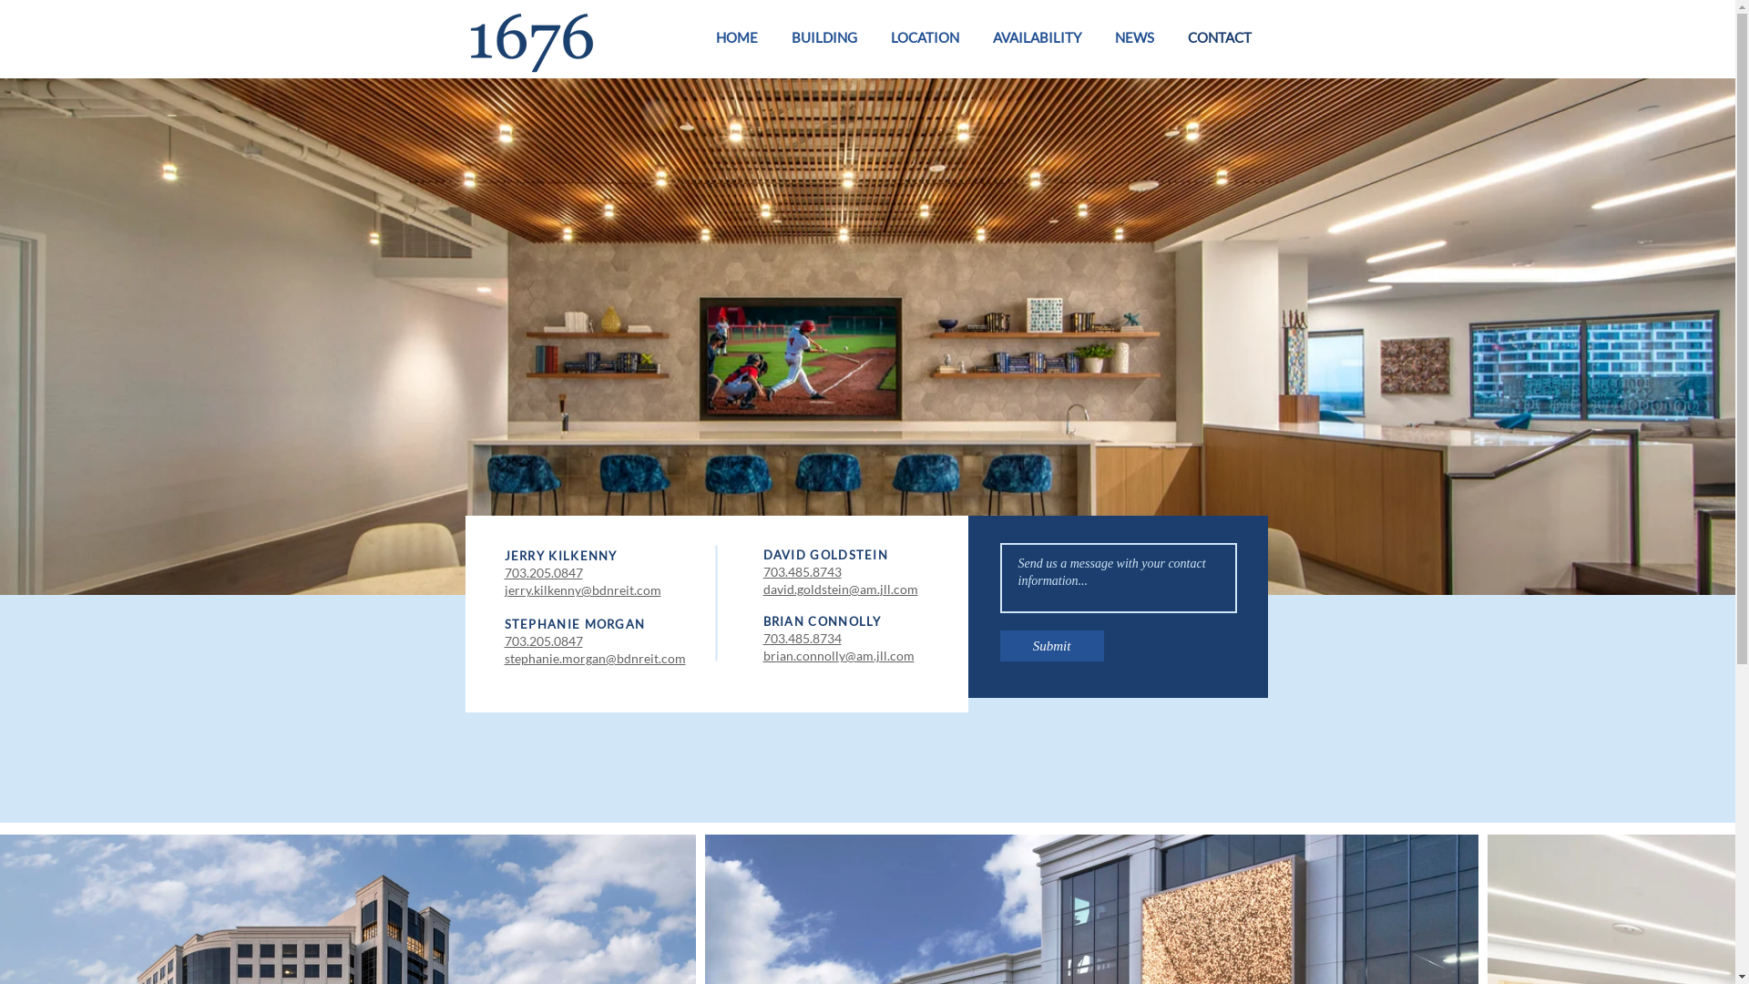 This screenshot has height=984, width=1749. Describe the element at coordinates (583, 590) in the screenshot. I see `jerry.kilkenny@bdnreit.com` at that location.